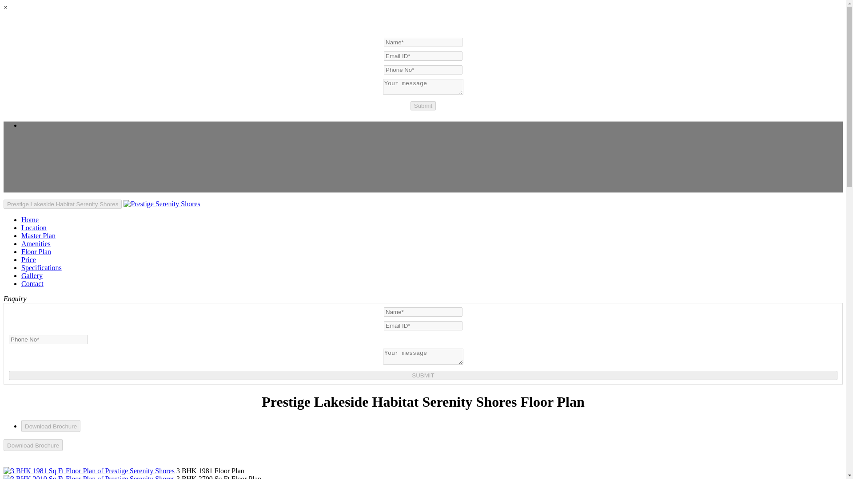  I want to click on SUBMIT, so click(423, 375).